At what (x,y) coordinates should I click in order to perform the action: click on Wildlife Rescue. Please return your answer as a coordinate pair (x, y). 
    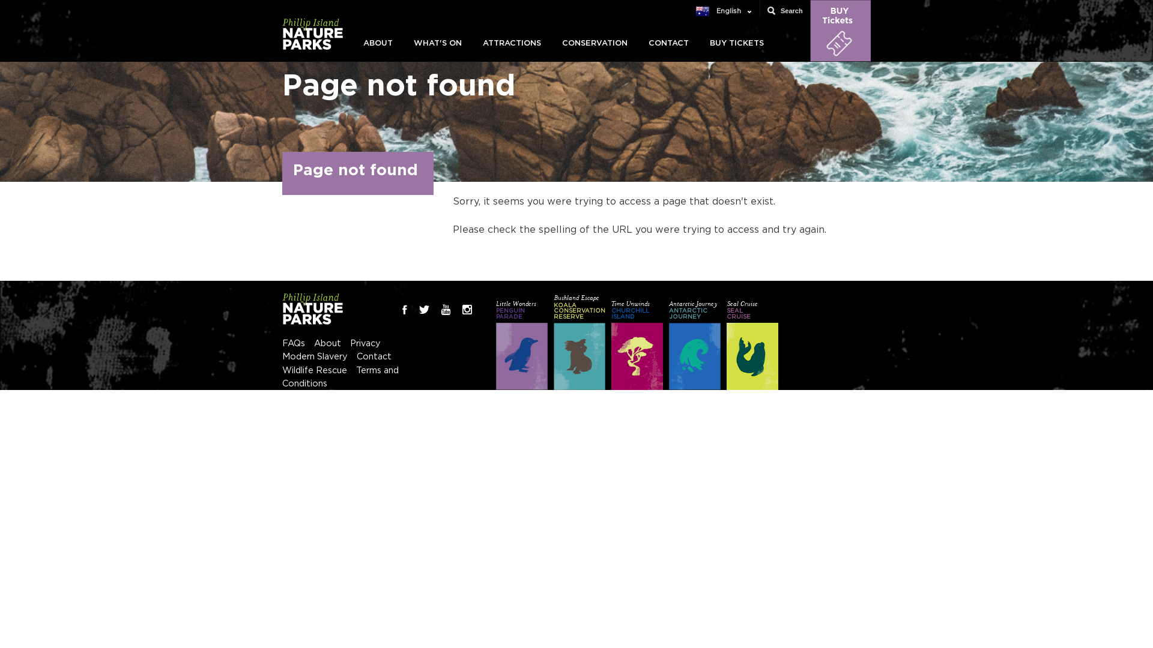
    Looking at the image, I should click on (315, 371).